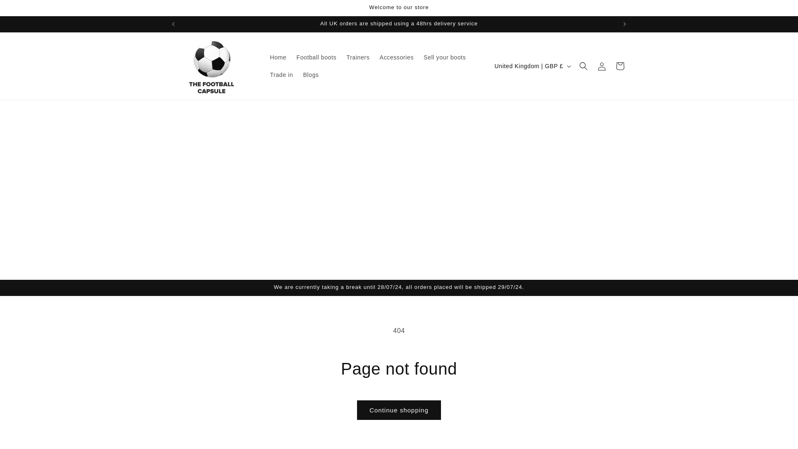 This screenshot has height=449, width=798. What do you see at coordinates (278, 57) in the screenshot?
I see `Home` at bounding box center [278, 57].